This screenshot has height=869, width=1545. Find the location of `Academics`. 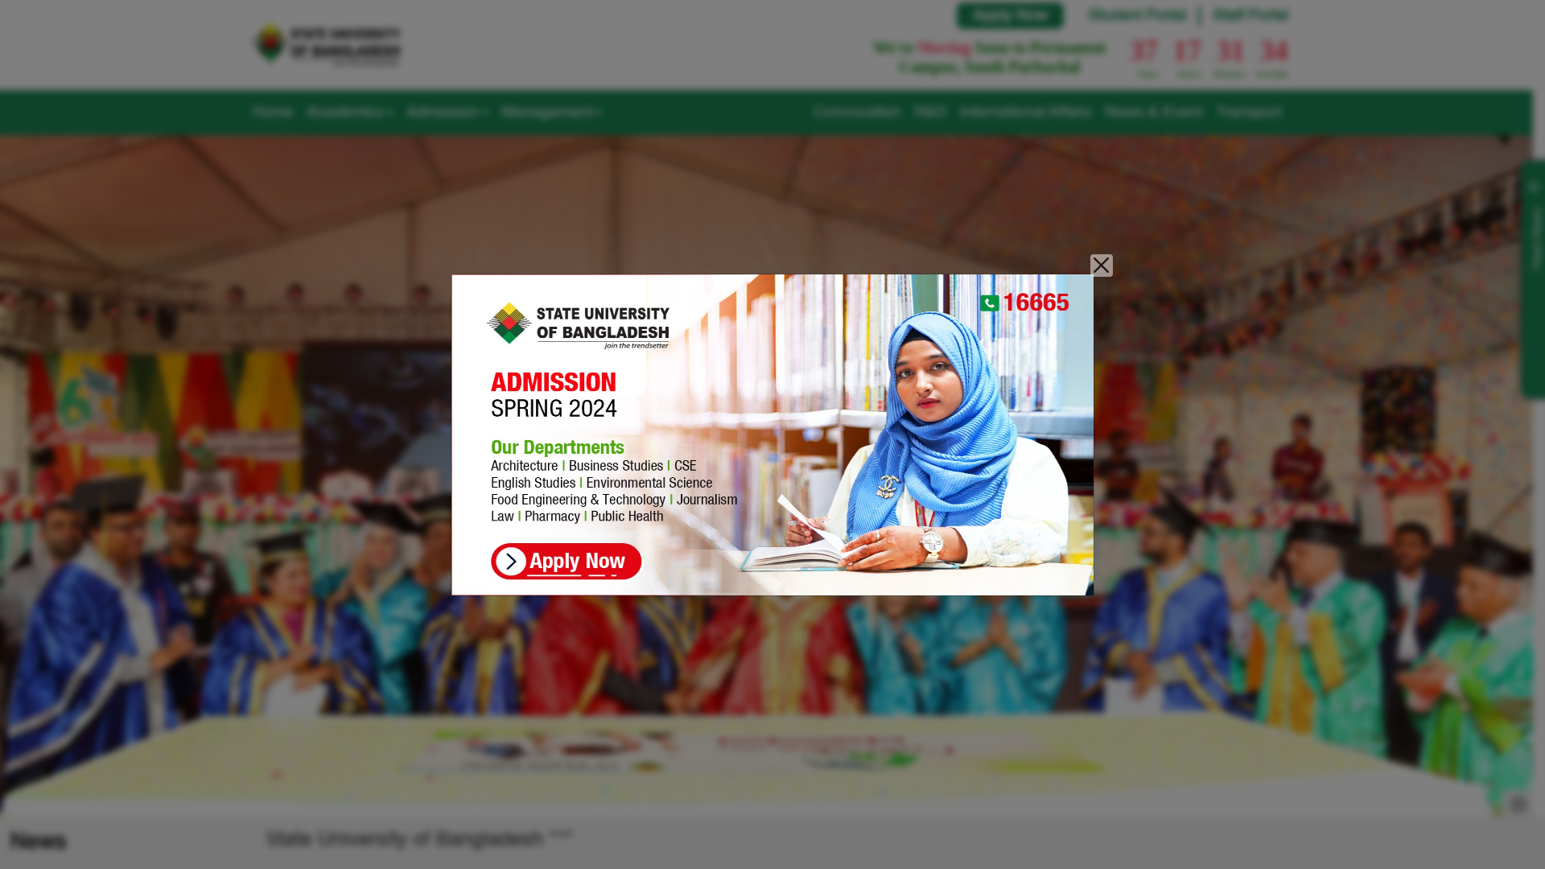

Academics is located at coordinates (349, 113).